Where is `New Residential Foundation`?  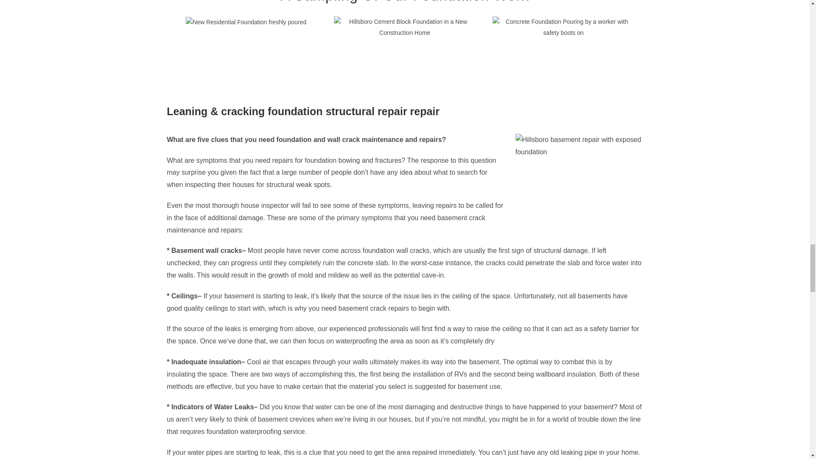 New Residential Foundation is located at coordinates (246, 22).